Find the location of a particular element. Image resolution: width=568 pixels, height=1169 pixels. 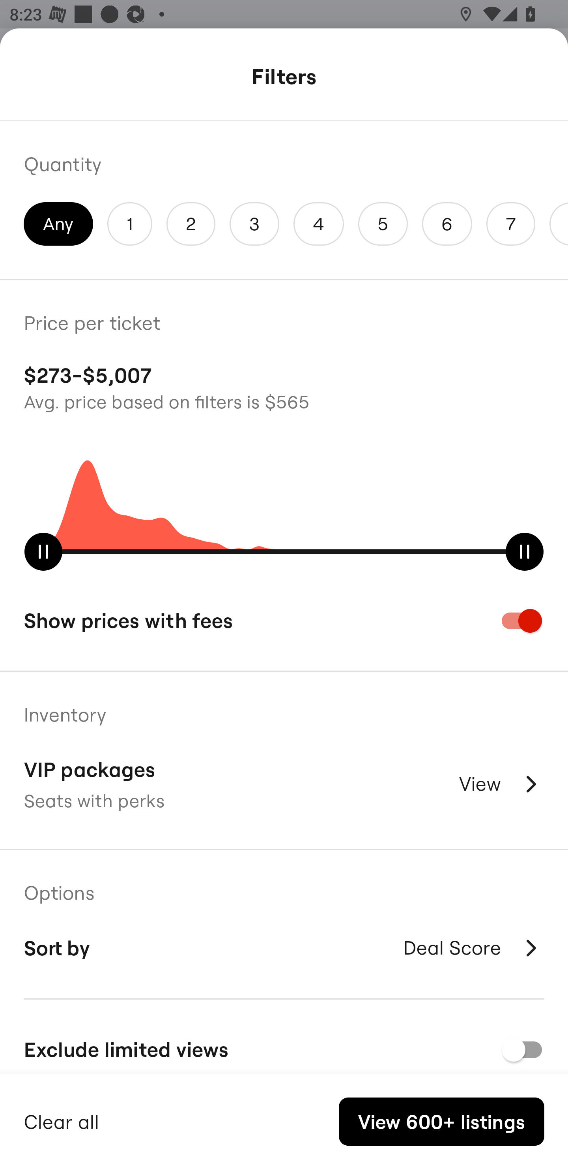

Clear all is located at coordinates (62, 1120).